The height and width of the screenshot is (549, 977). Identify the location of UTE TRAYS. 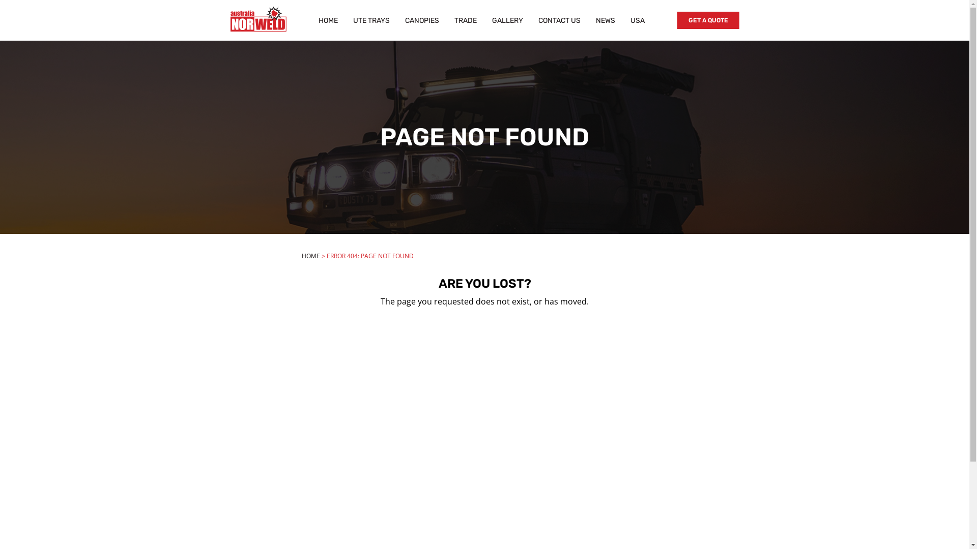
(371, 20).